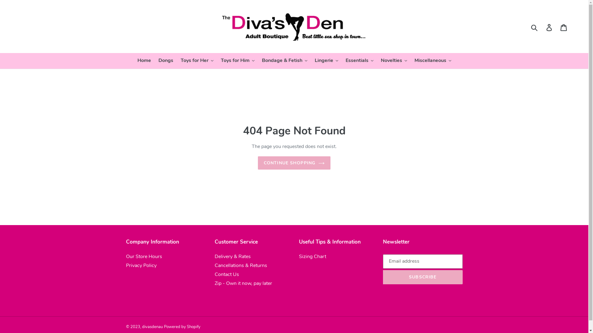  Describe the element at coordinates (243, 284) in the screenshot. I see `Zip - Own it now, pay later` at that location.